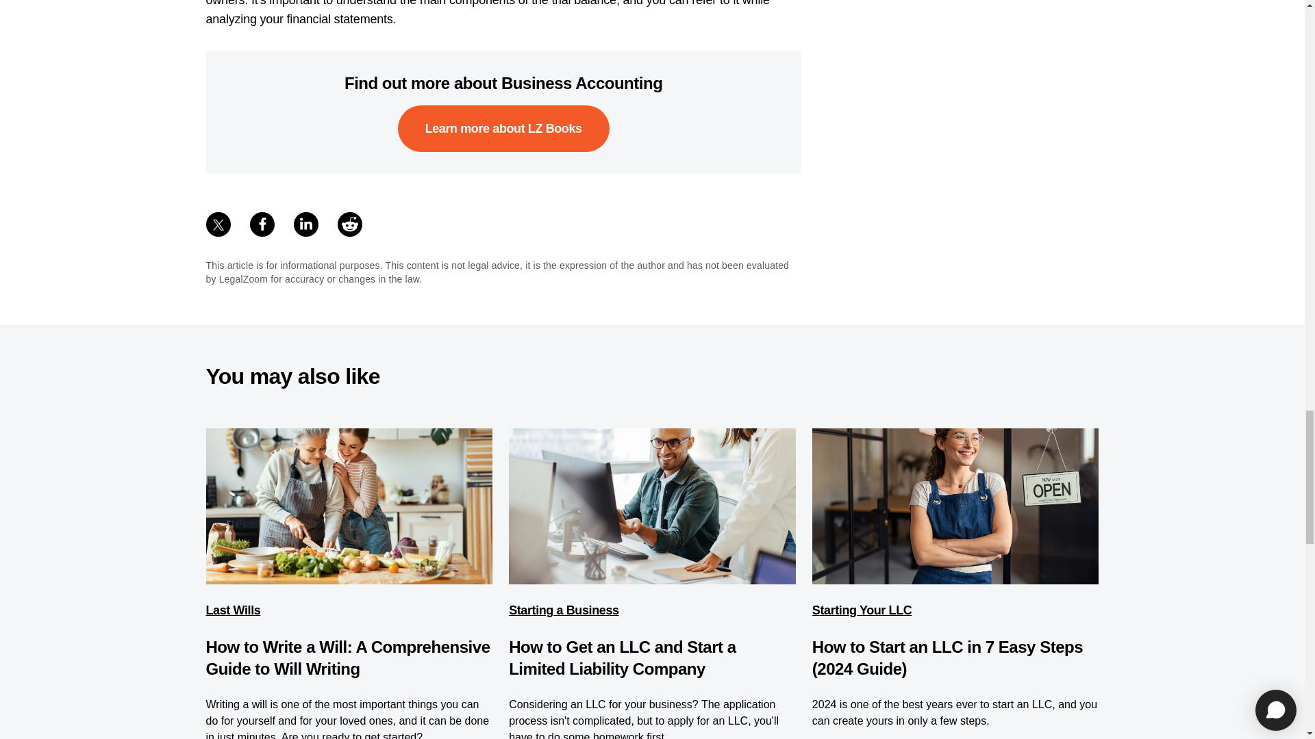 Image resolution: width=1315 pixels, height=739 pixels. What do you see at coordinates (349, 224) in the screenshot?
I see `Share to Reddit` at bounding box center [349, 224].